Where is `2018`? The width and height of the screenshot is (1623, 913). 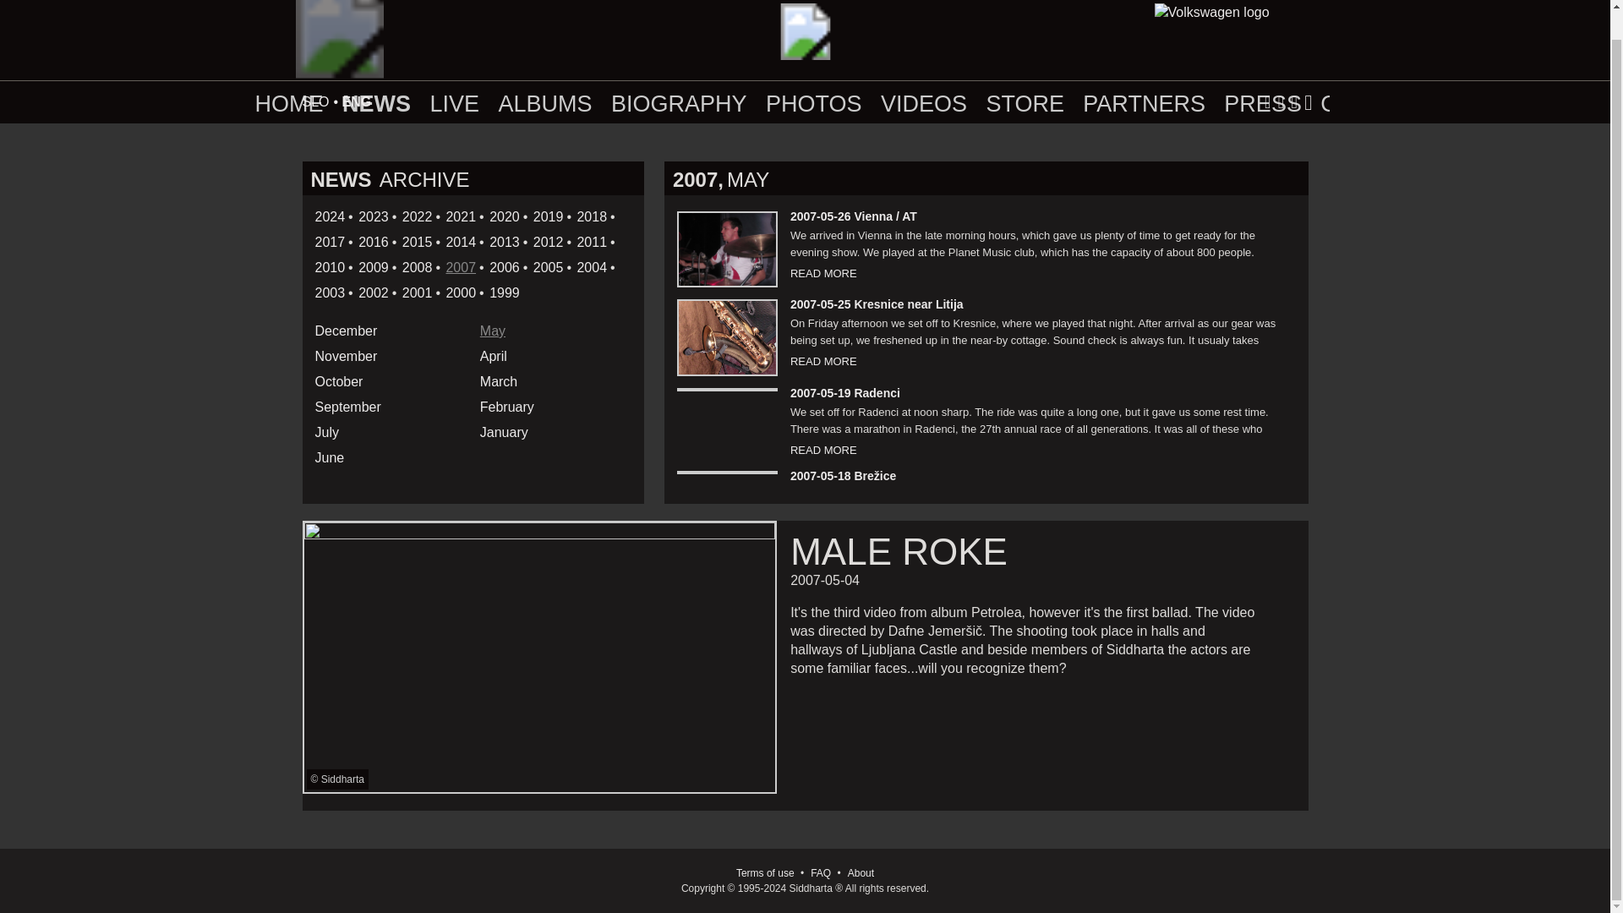
2018 is located at coordinates (592, 216).